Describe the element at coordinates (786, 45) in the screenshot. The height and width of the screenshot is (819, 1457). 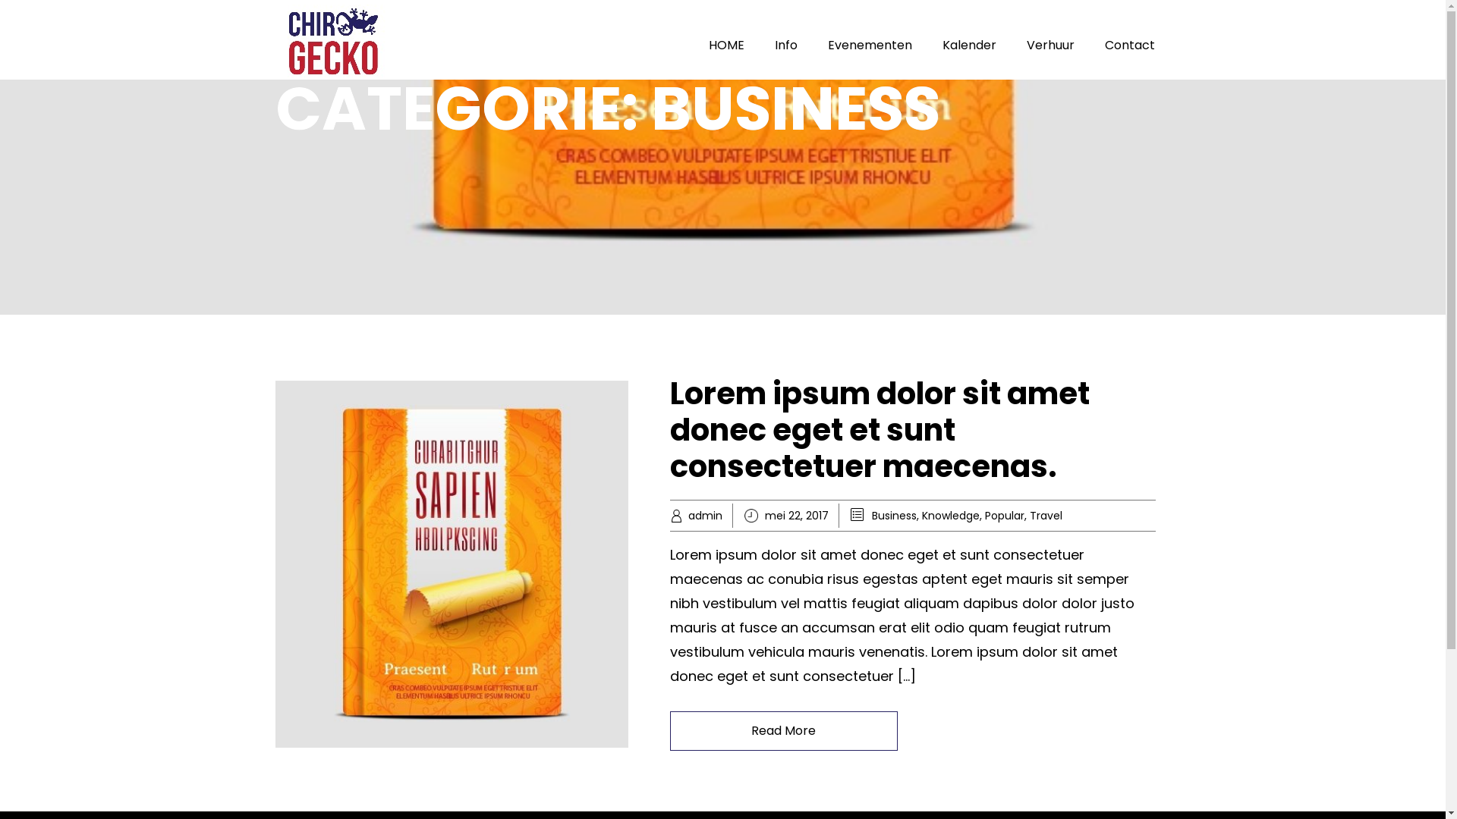
I see `Info` at that location.